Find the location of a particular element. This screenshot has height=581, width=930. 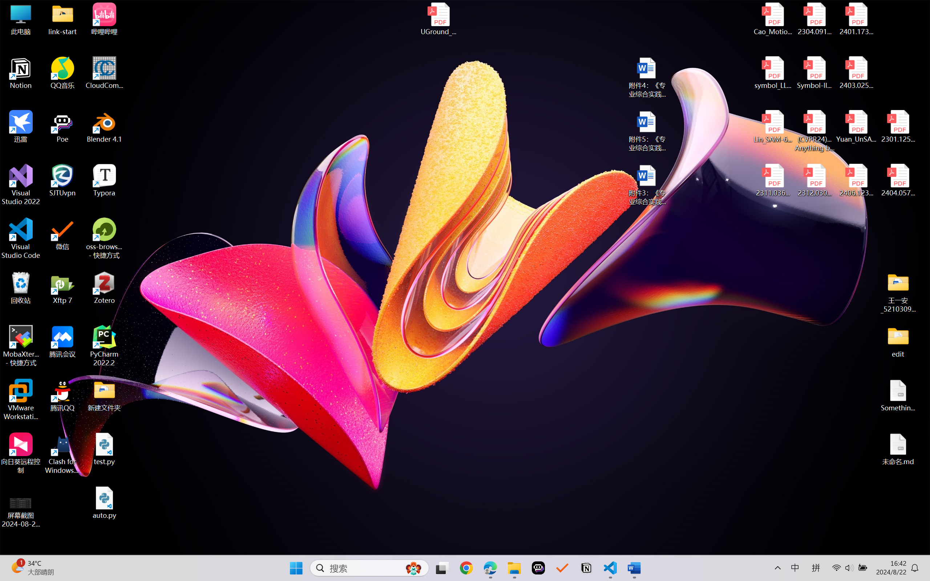

Blender 4.1 is located at coordinates (105, 126).